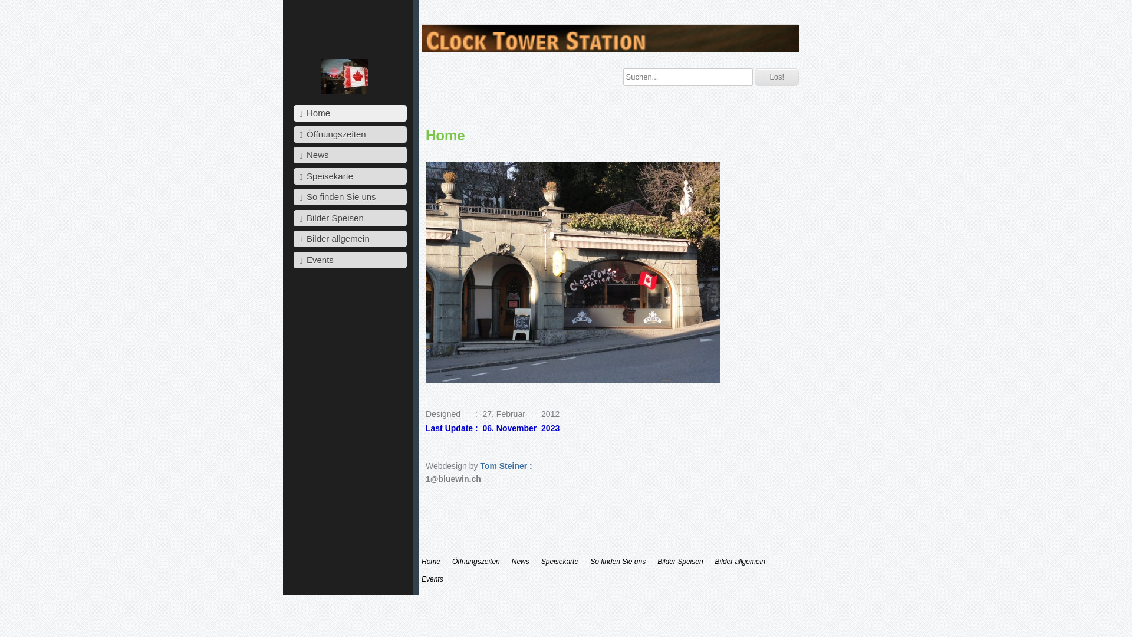  What do you see at coordinates (350, 239) in the screenshot?
I see `Bilder allgemein` at bounding box center [350, 239].